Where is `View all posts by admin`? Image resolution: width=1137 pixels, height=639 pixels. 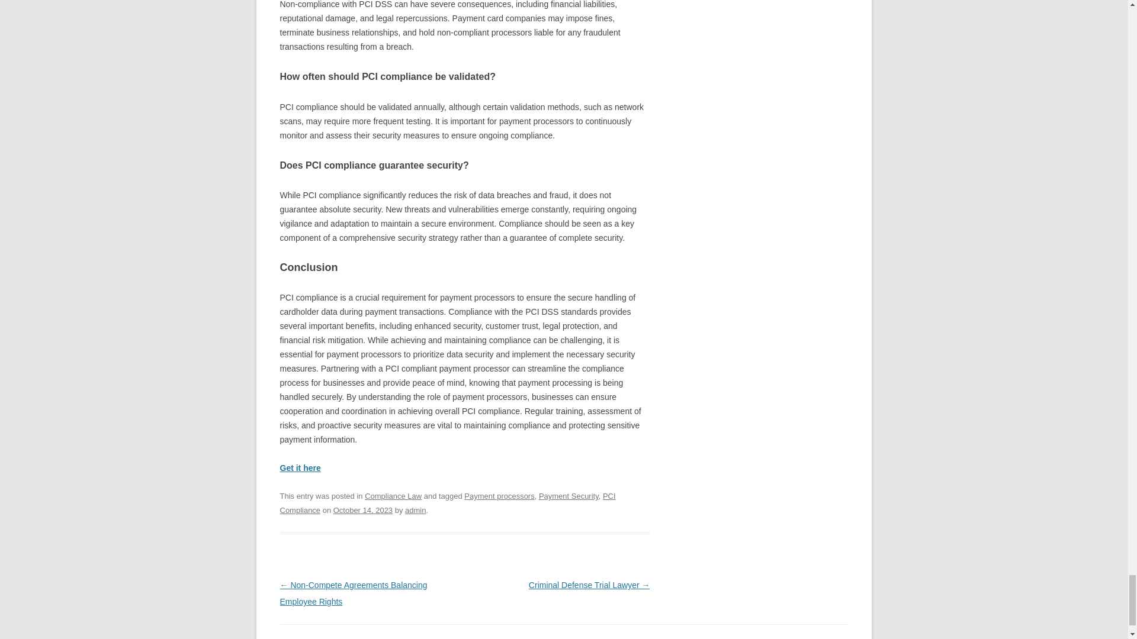 View all posts by admin is located at coordinates (415, 510).